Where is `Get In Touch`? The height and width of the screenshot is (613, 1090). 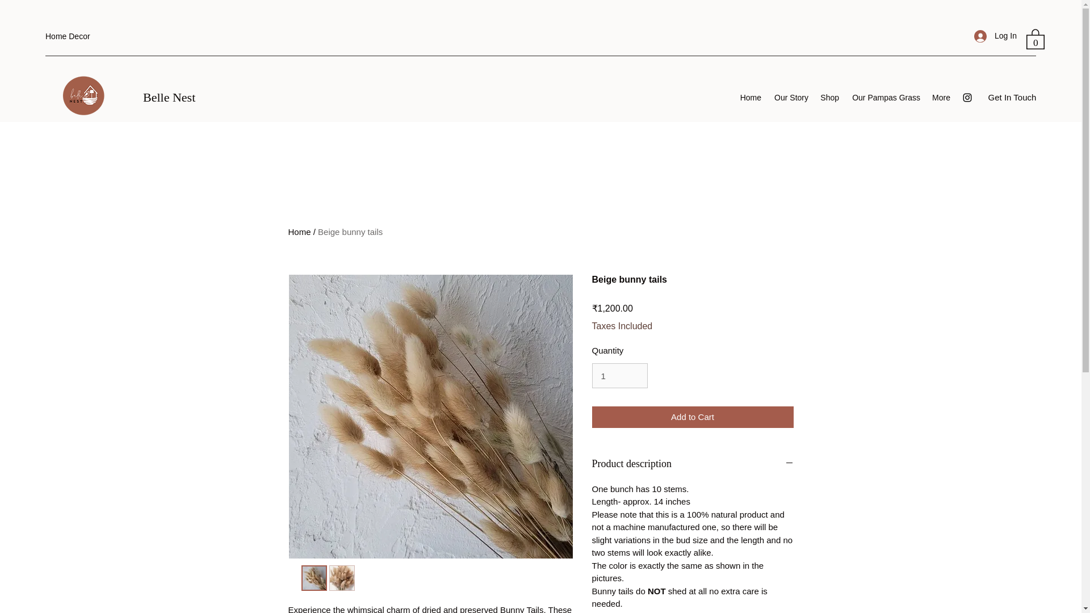 Get In Touch is located at coordinates (1012, 97).